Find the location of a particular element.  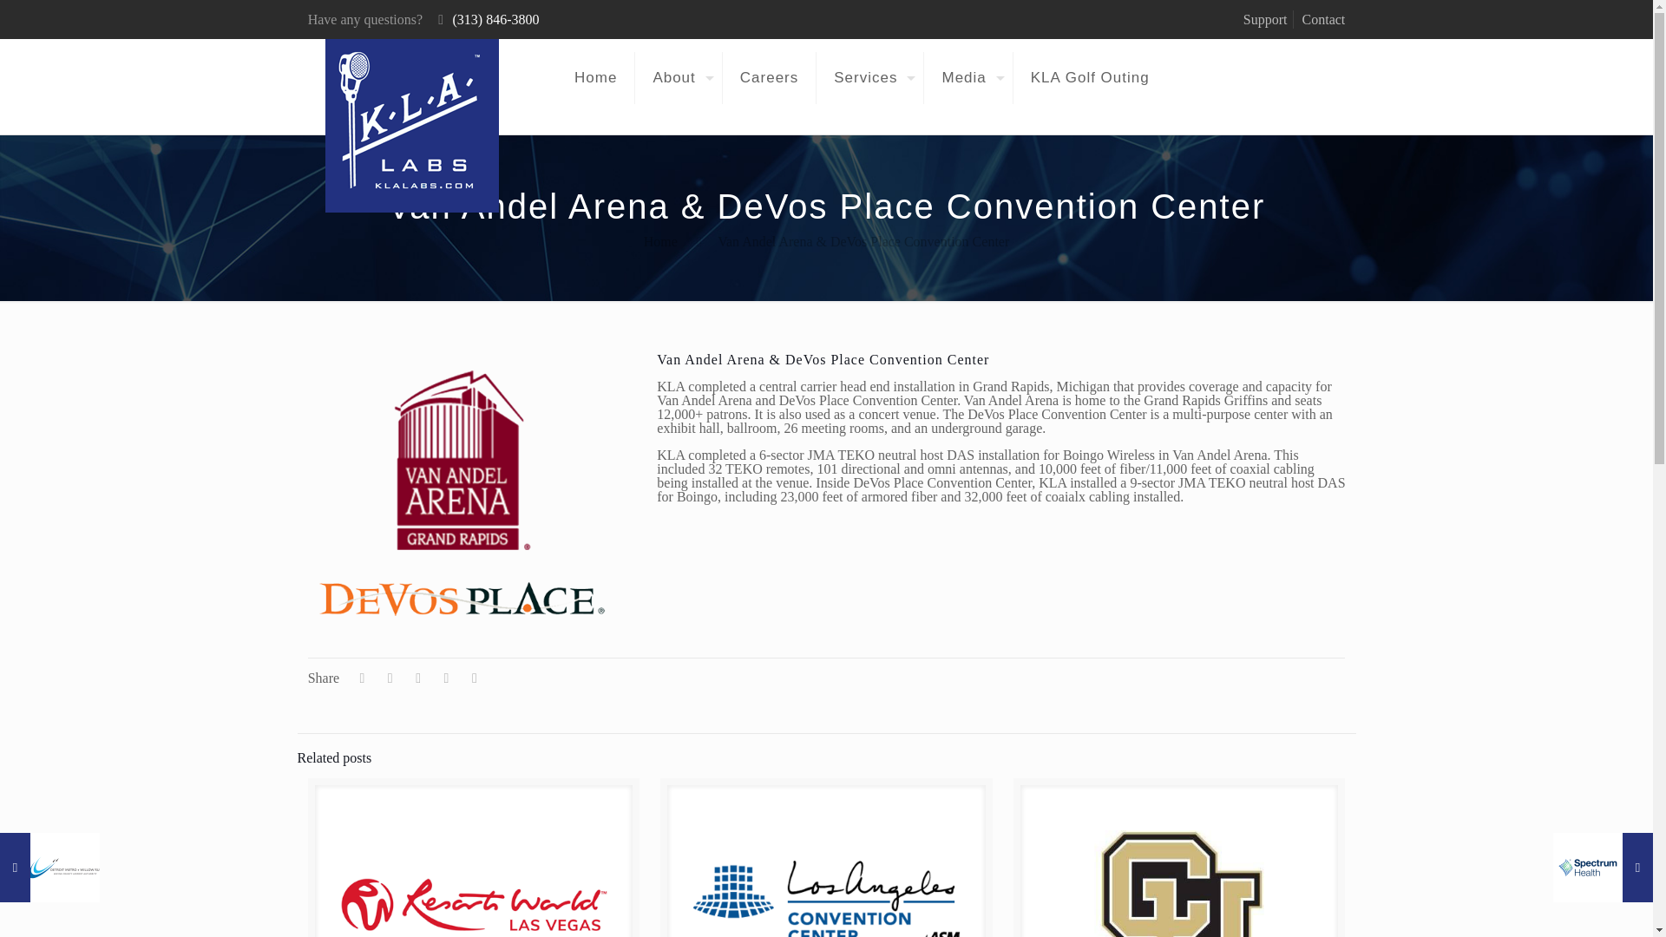

Services is located at coordinates (869, 78).